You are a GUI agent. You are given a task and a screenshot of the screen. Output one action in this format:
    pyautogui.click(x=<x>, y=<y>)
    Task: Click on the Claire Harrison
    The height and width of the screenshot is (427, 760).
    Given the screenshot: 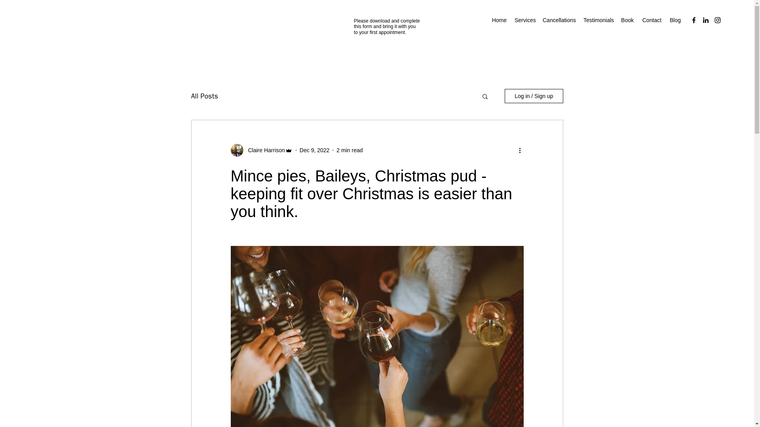 What is the action you would take?
    pyautogui.click(x=264, y=150)
    